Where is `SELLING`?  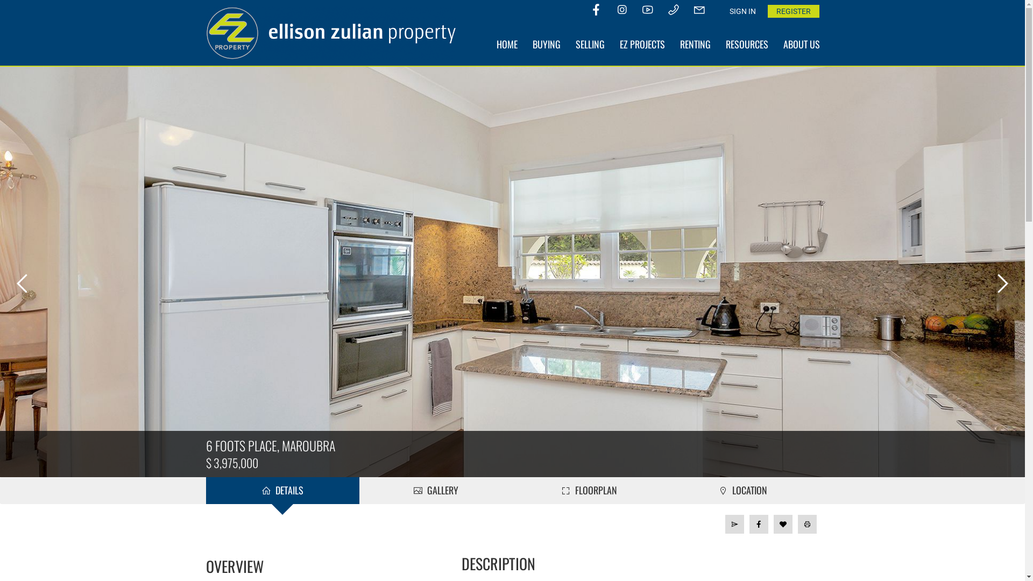
SELLING is located at coordinates (590, 44).